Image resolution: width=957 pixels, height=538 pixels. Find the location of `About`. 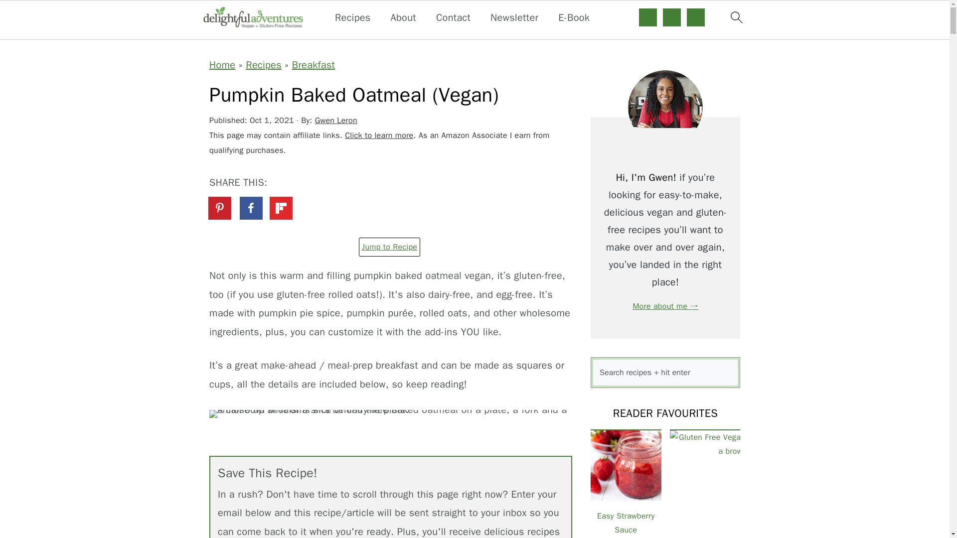

About is located at coordinates (403, 17).